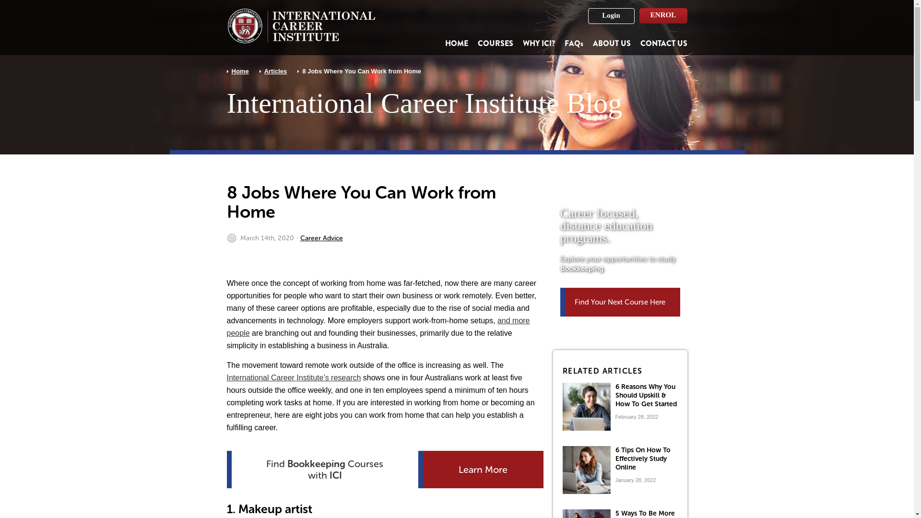 The image size is (921, 518). Describe the element at coordinates (496, 43) in the screenshot. I see `COURSES` at that location.